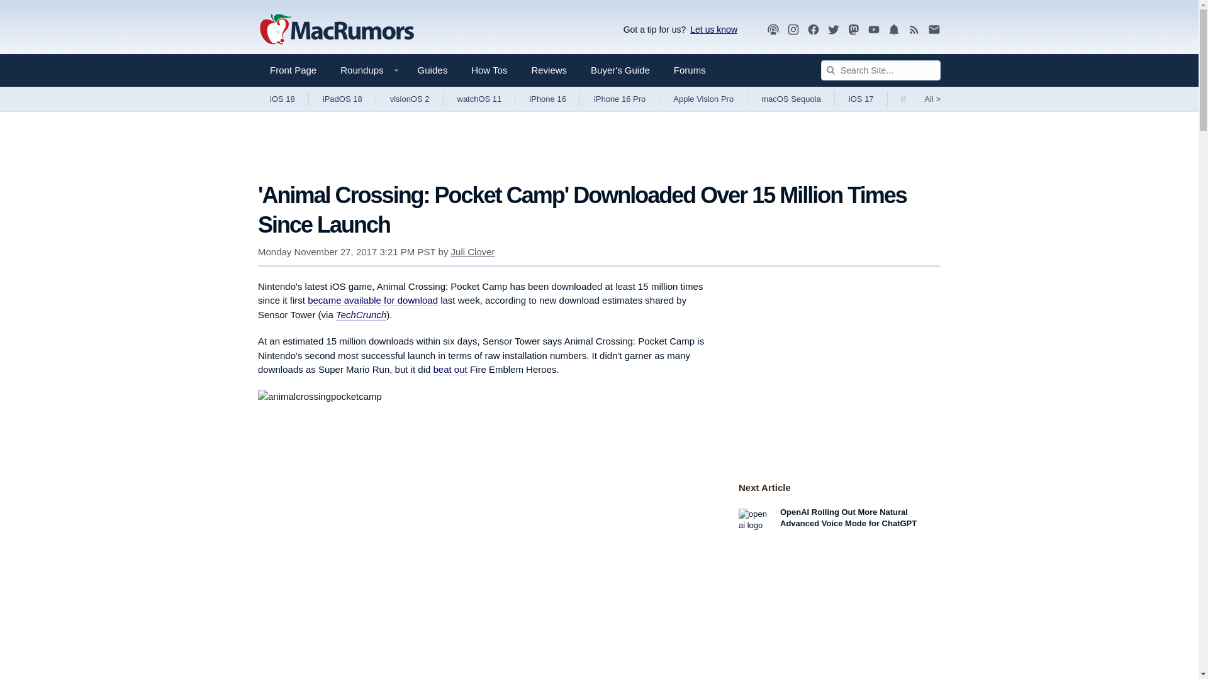 The height and width of the screenshot is (679, 1208). Describe the element at coordinates (893, 30) in the screenshot. I see `Notifications` at that location.